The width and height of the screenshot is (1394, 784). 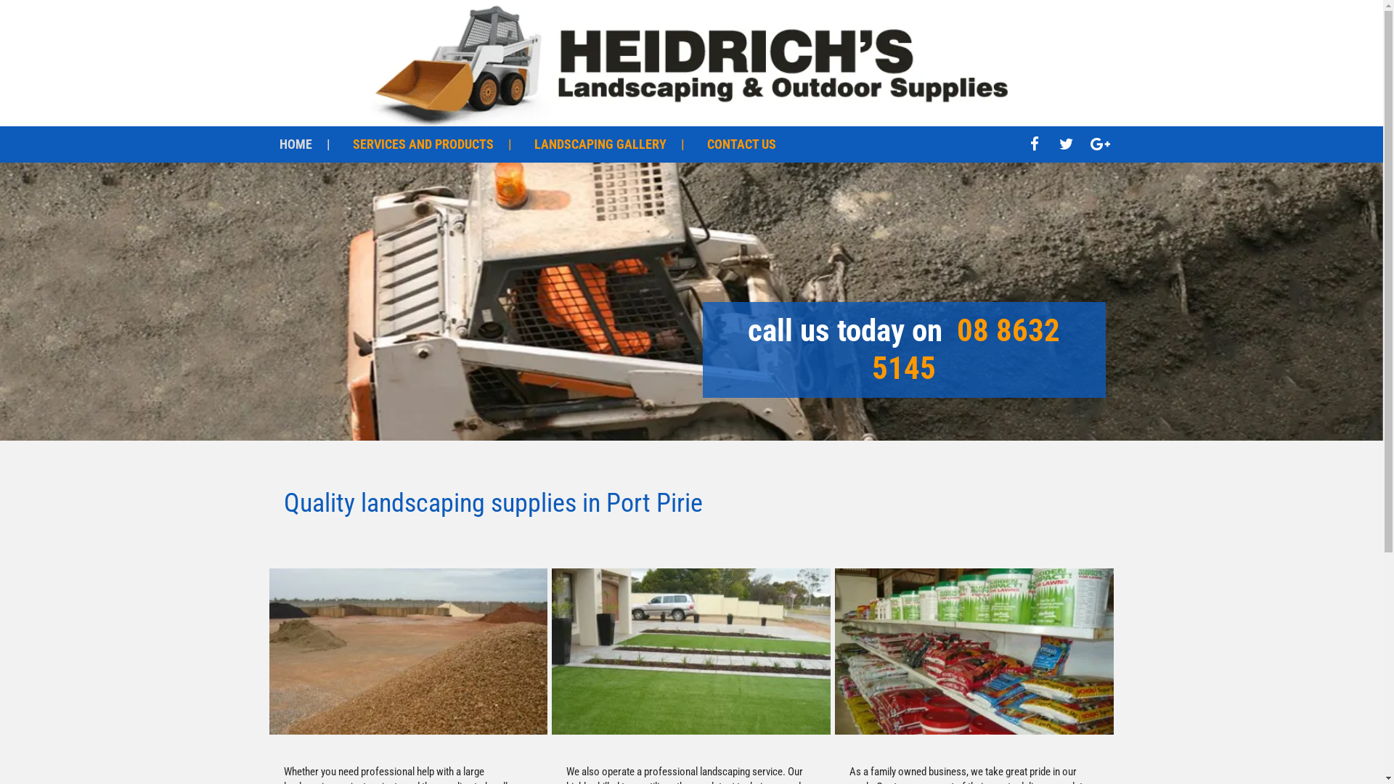 I want to click on LANDSCAPING GALLERY     |, so click(x=610, y=144).